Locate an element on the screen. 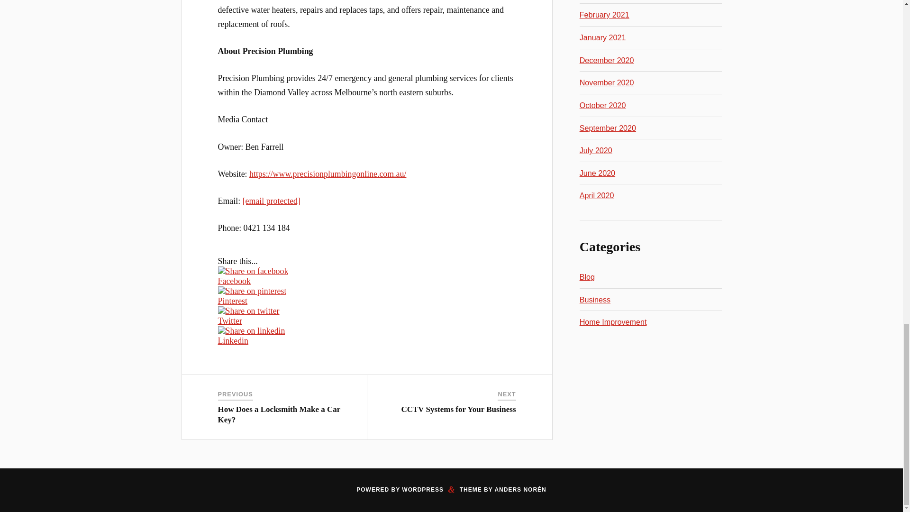 The height and width of the screenshot is (512, 910). Twitter is located at coordinates (367, 321).